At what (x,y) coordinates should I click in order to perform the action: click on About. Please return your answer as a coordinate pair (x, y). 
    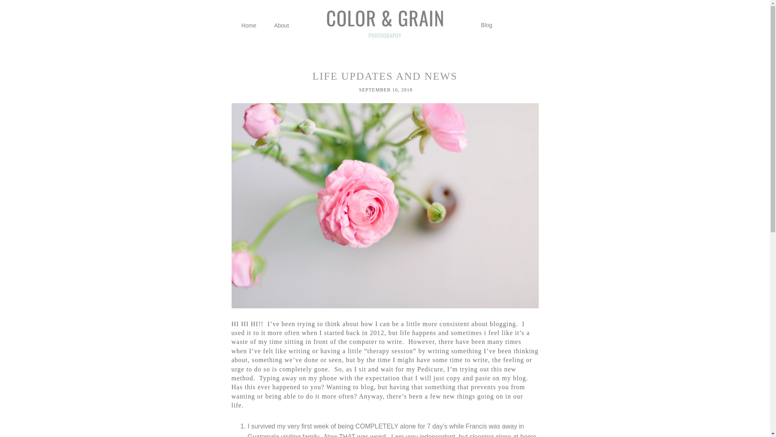
    Looking at the image, I should click on (281, 25).